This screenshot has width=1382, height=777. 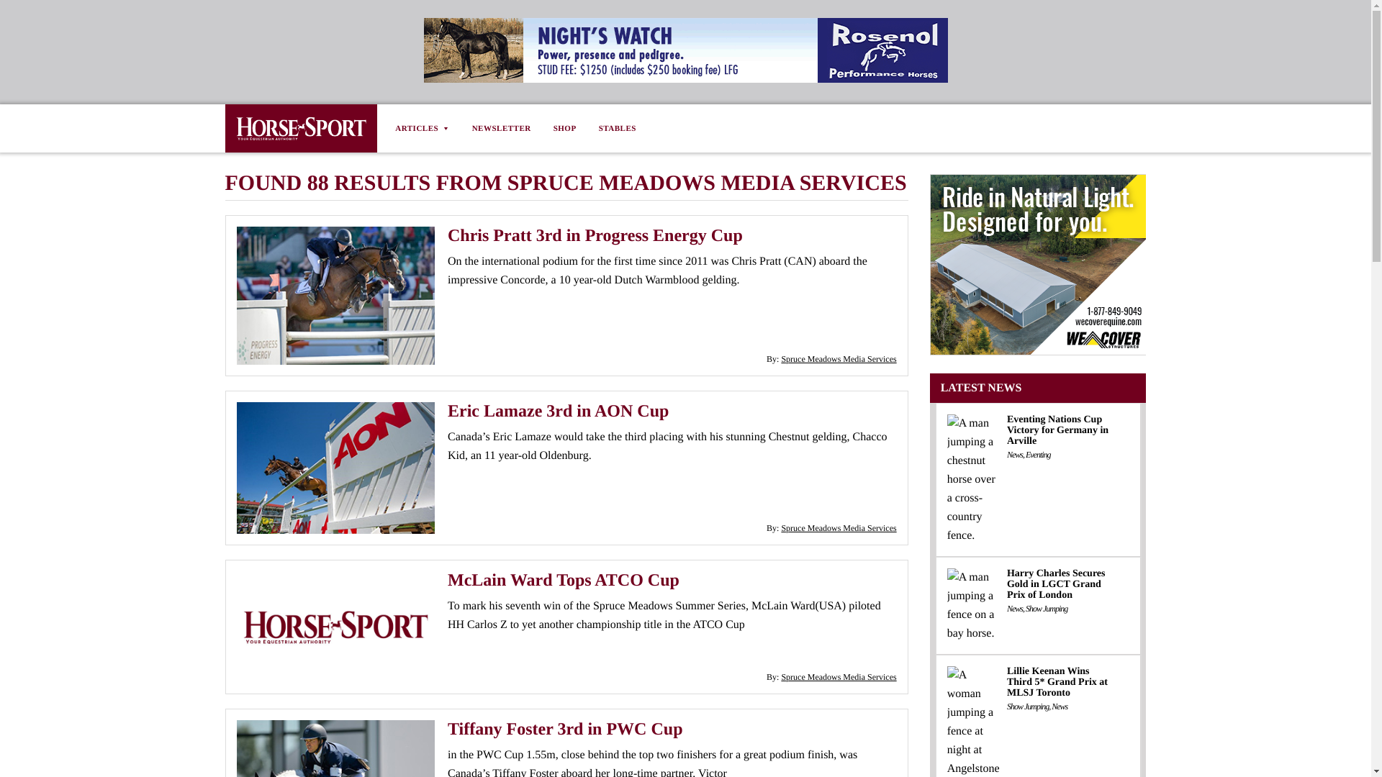 What do you see at coordinates (838, 359) in the screenshot?
I see `Spruce Meadows Media Services` at bounding box center [838, 359].